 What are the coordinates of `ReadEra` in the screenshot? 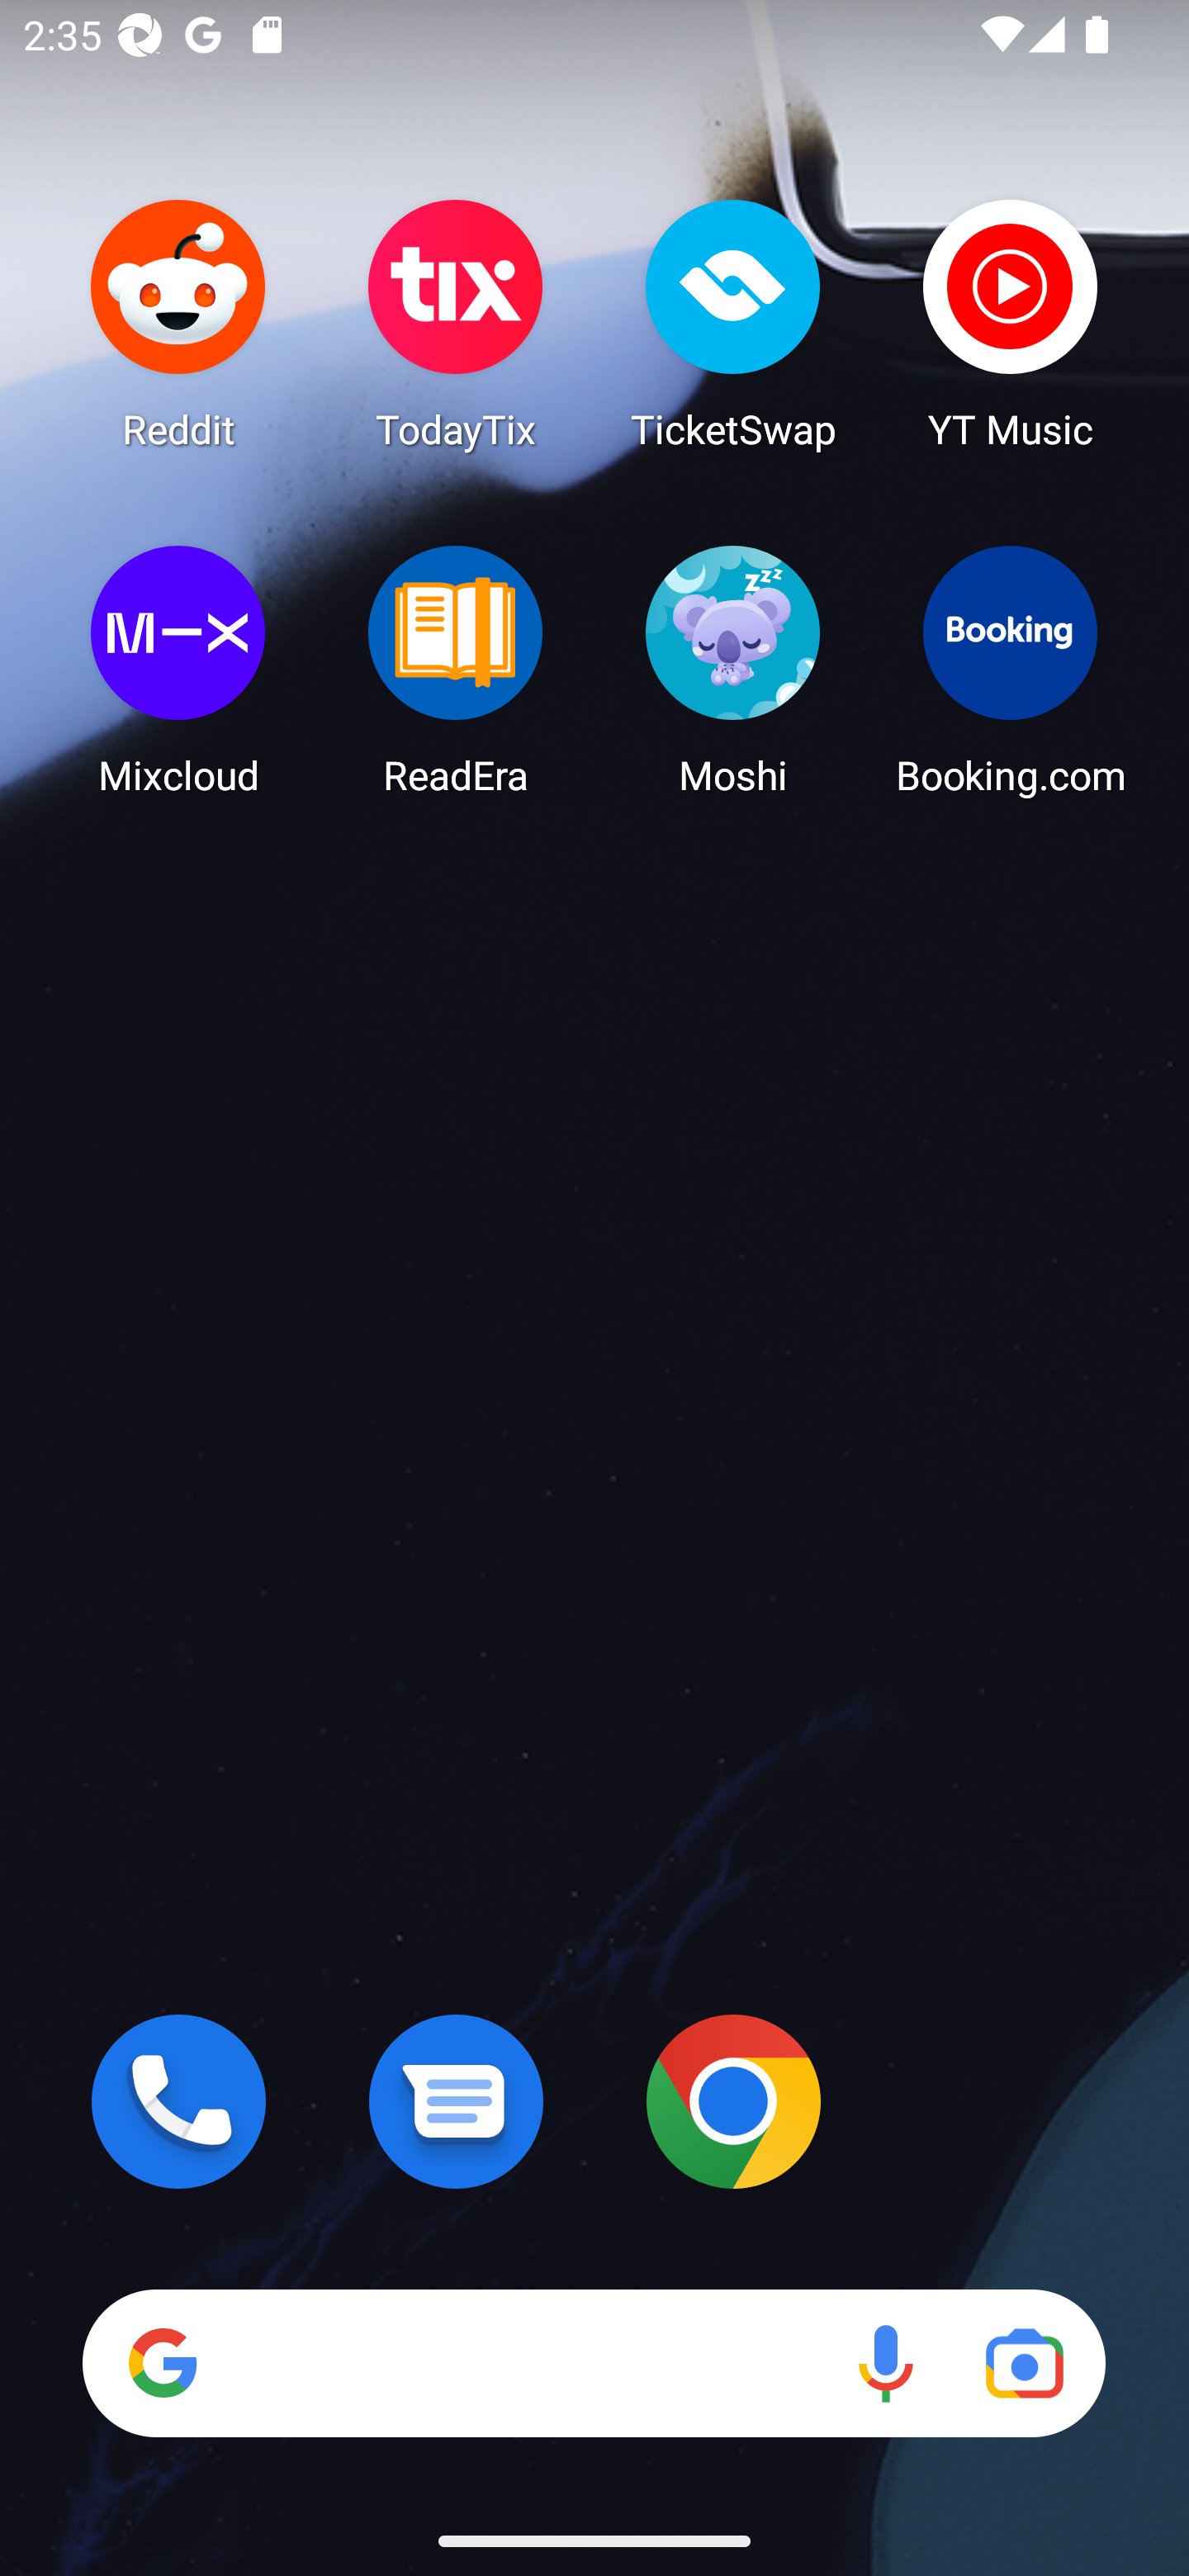 It's located at (456, 670).